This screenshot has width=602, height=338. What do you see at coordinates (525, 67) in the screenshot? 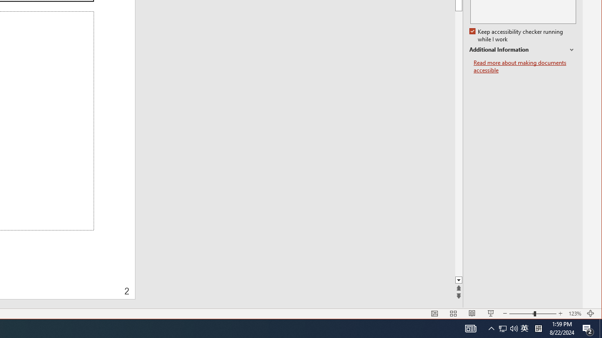
I see `Read more about making documents accessible` at bounding box center [525, 67].